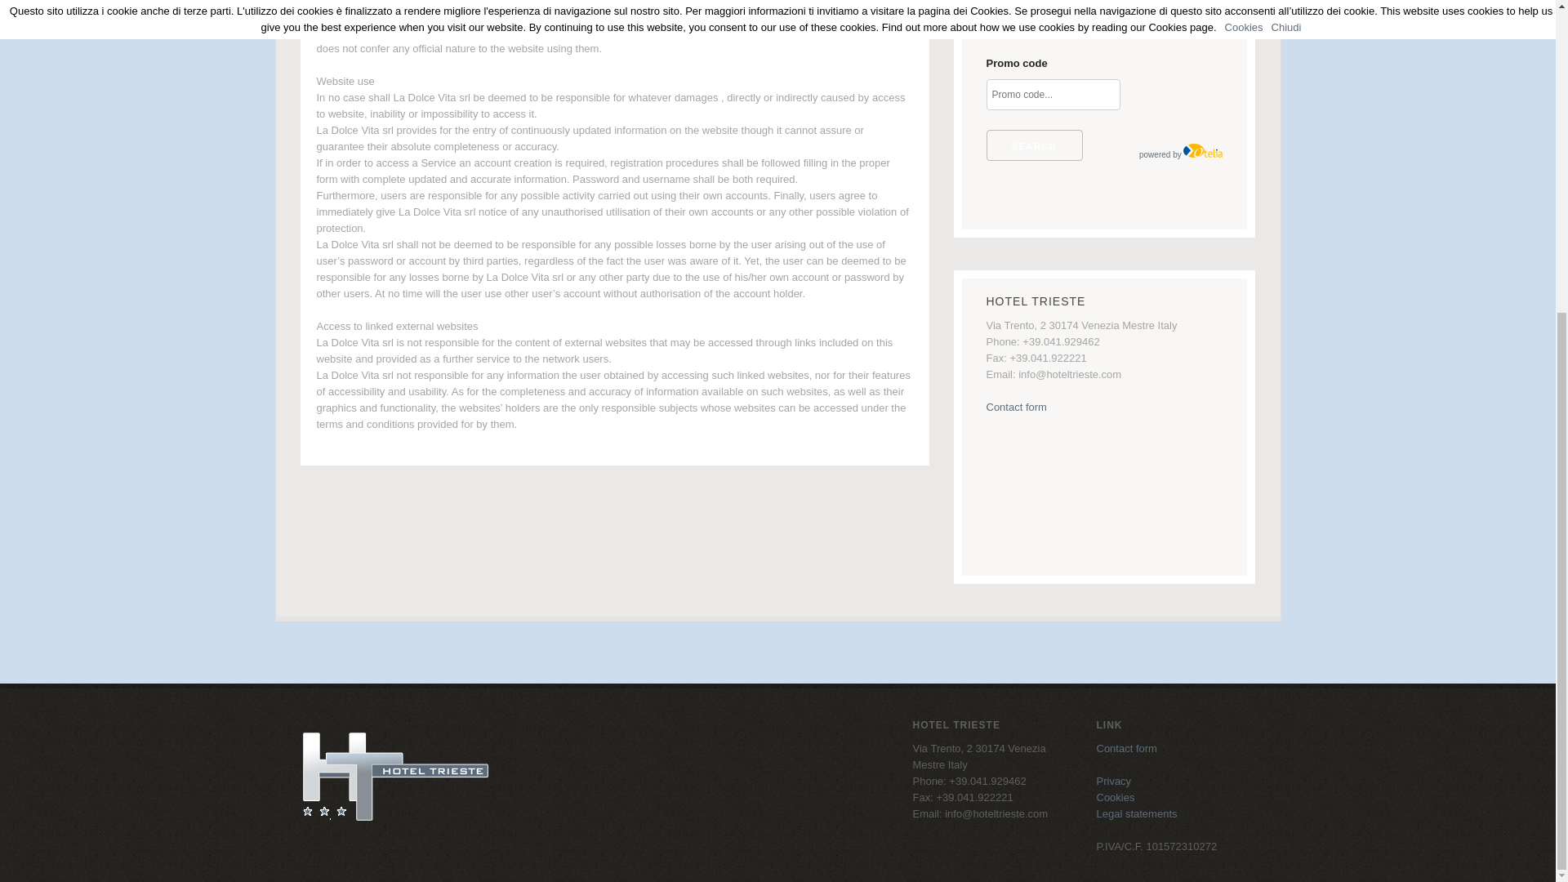 This screenshot has width=1568, height=882. Describe the element at coordinates (1113, 781) in the screenshot. I see `Privacy` at that location.